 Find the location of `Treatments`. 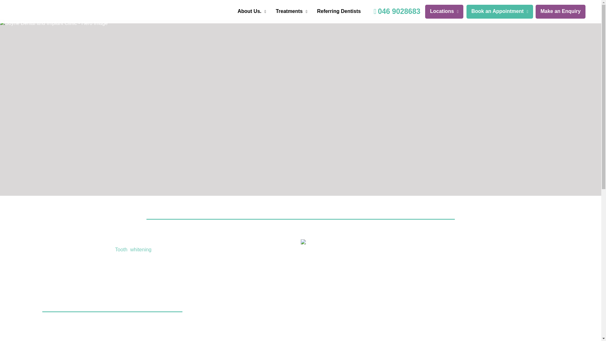

Treatments is located at coordinates (291, 11).